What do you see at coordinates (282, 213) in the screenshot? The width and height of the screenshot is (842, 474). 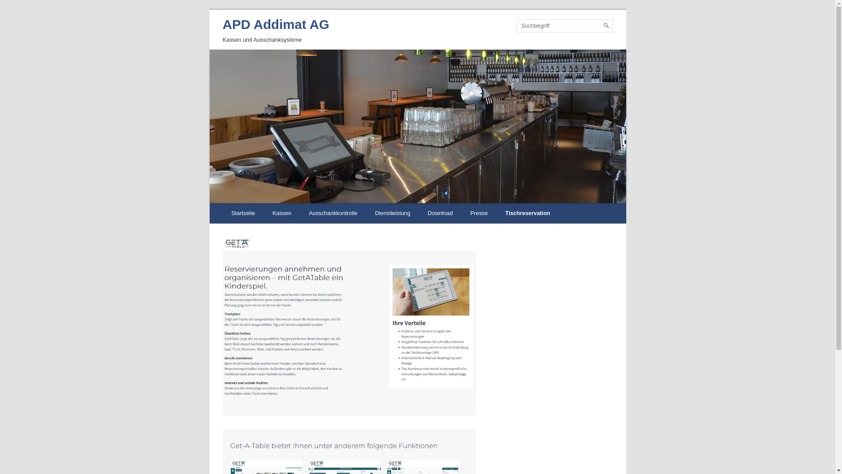 I see `Kassen` at bounding box center [282, 213].